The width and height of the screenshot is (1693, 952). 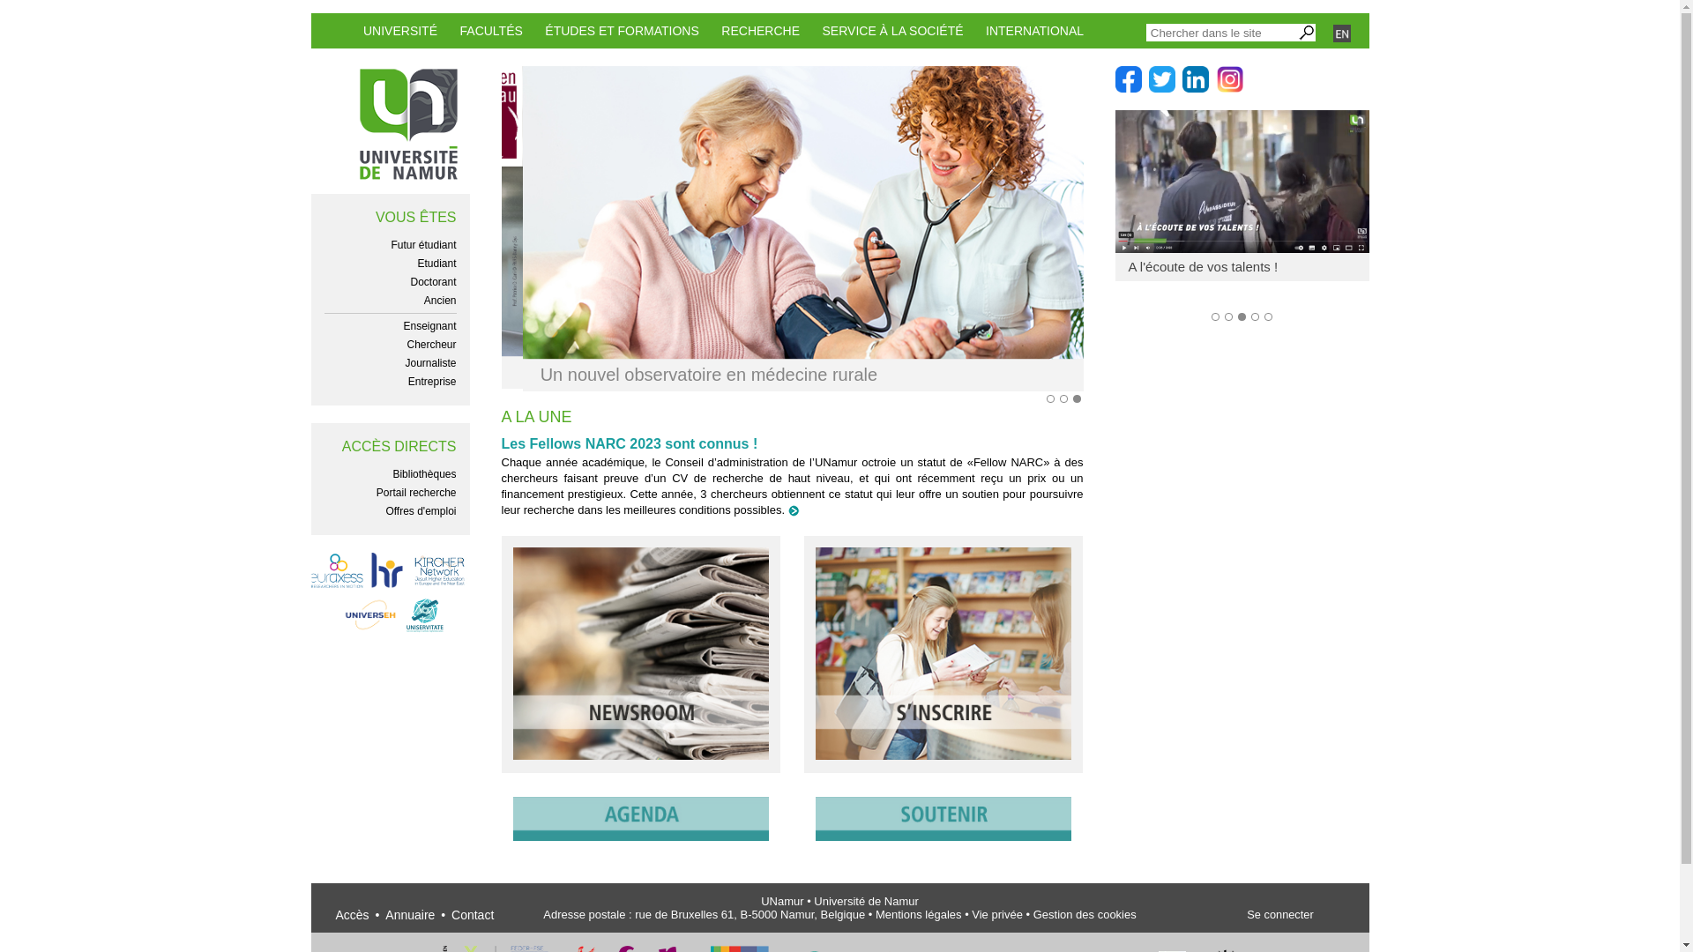 What do you see at coordinates (760, 31) in the screenshot?
I see `RECHERCHE` at bounding box center [760, 31].